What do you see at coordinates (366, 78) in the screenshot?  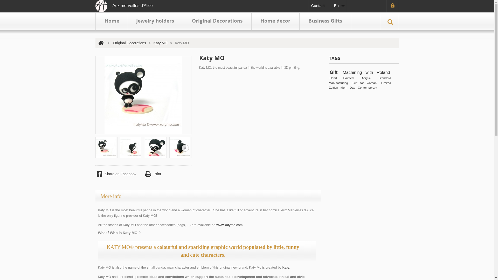 I see `Acrylic` at bounding box center [366, 78].